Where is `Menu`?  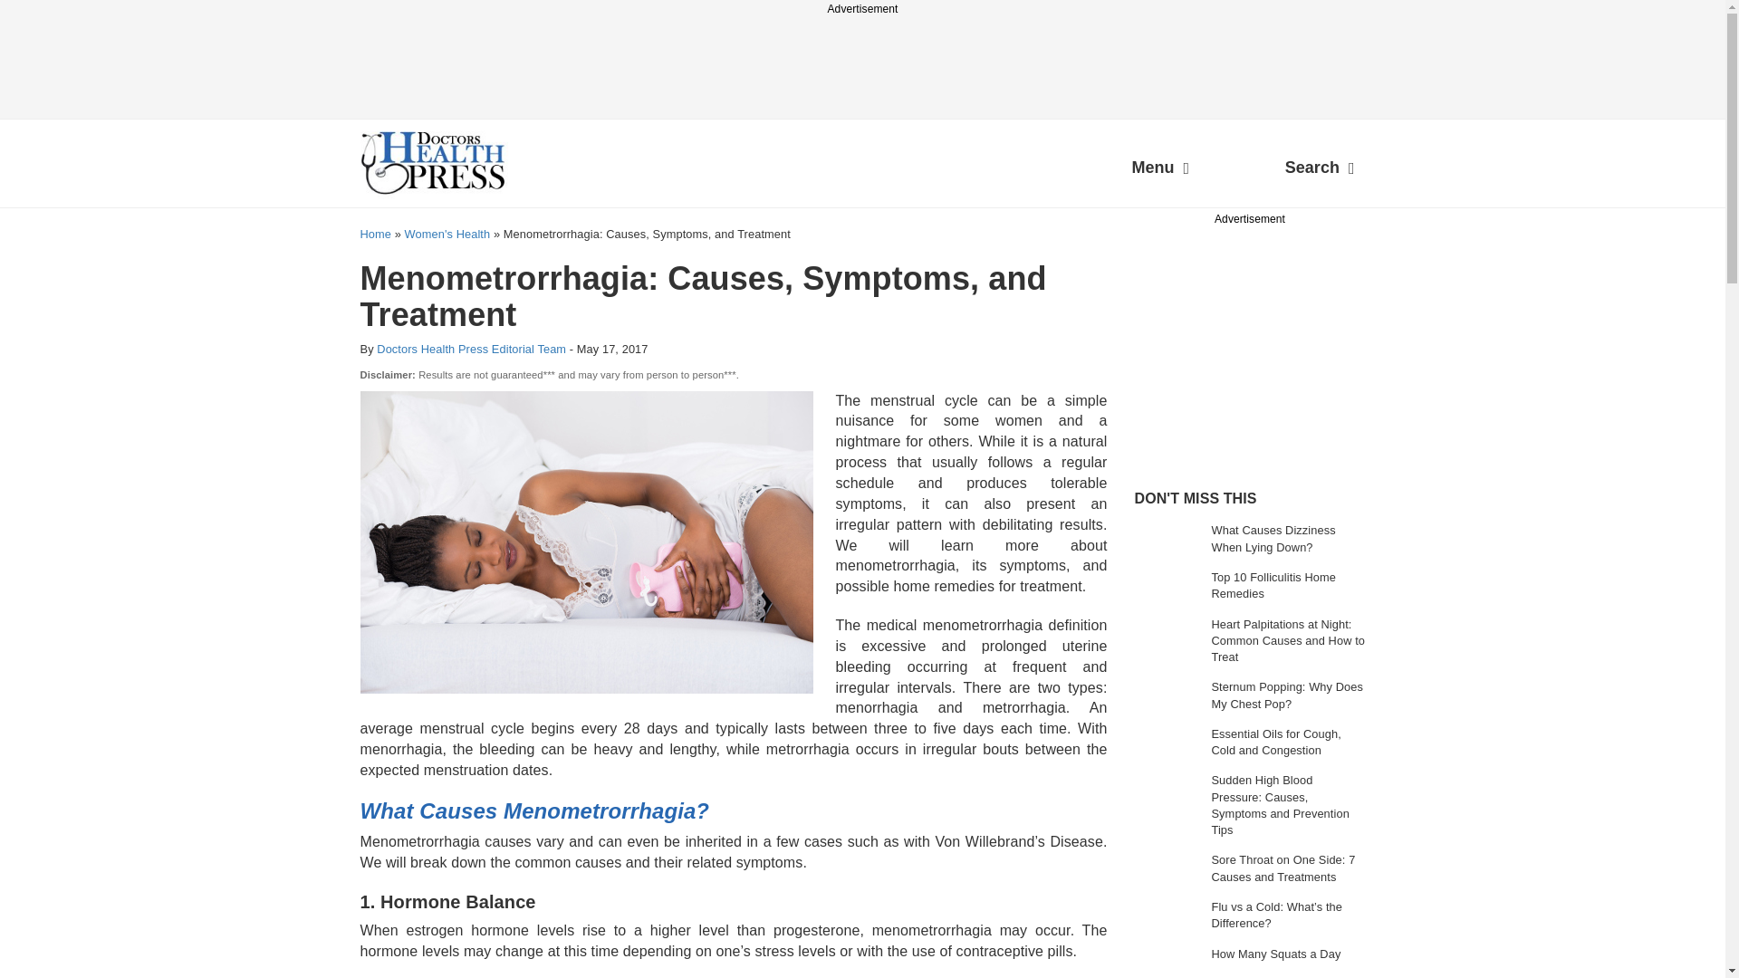
Menu is located at coordinates (1159, 170).